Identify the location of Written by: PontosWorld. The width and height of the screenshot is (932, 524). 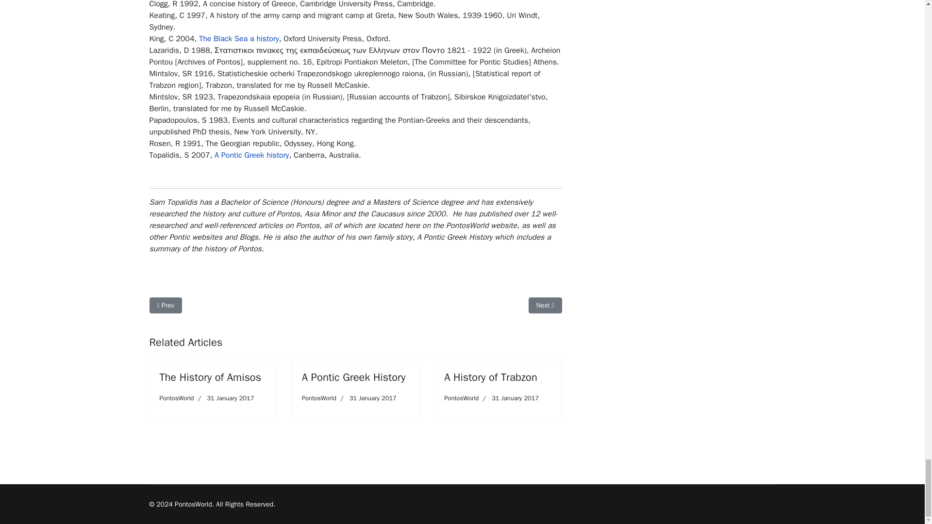
(177, 398).